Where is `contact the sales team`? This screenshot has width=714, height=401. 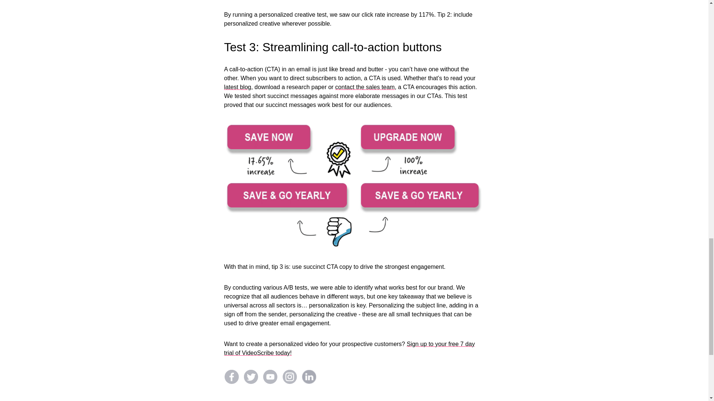 contact the sales team is located at coordinates (364, 87).